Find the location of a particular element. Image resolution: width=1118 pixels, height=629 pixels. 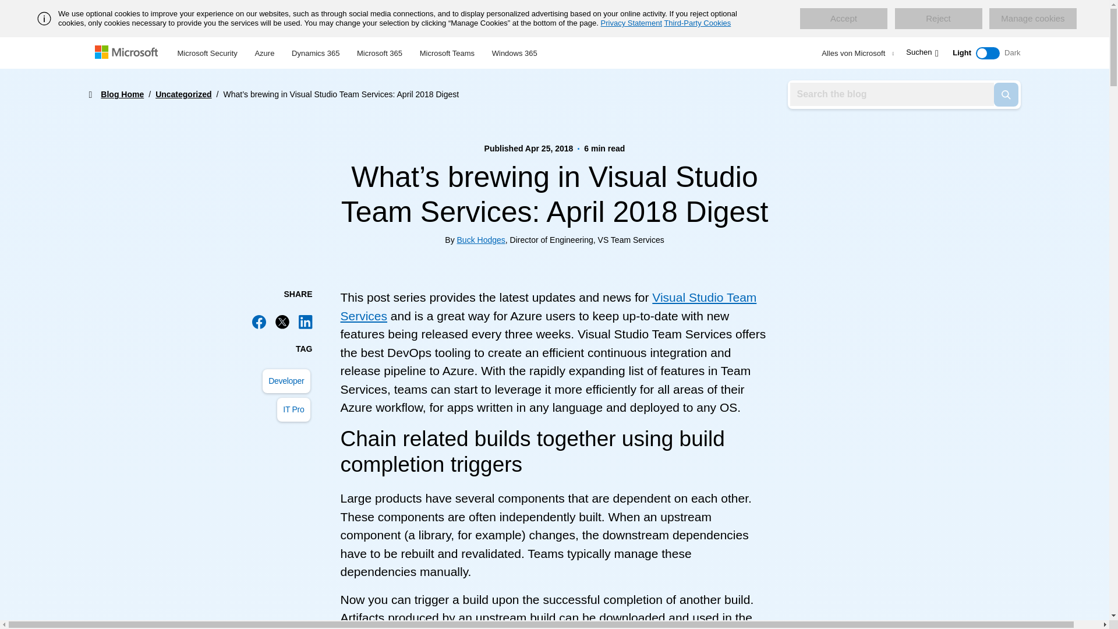

Alles von Microsoft is located at coordinates (856, 53).